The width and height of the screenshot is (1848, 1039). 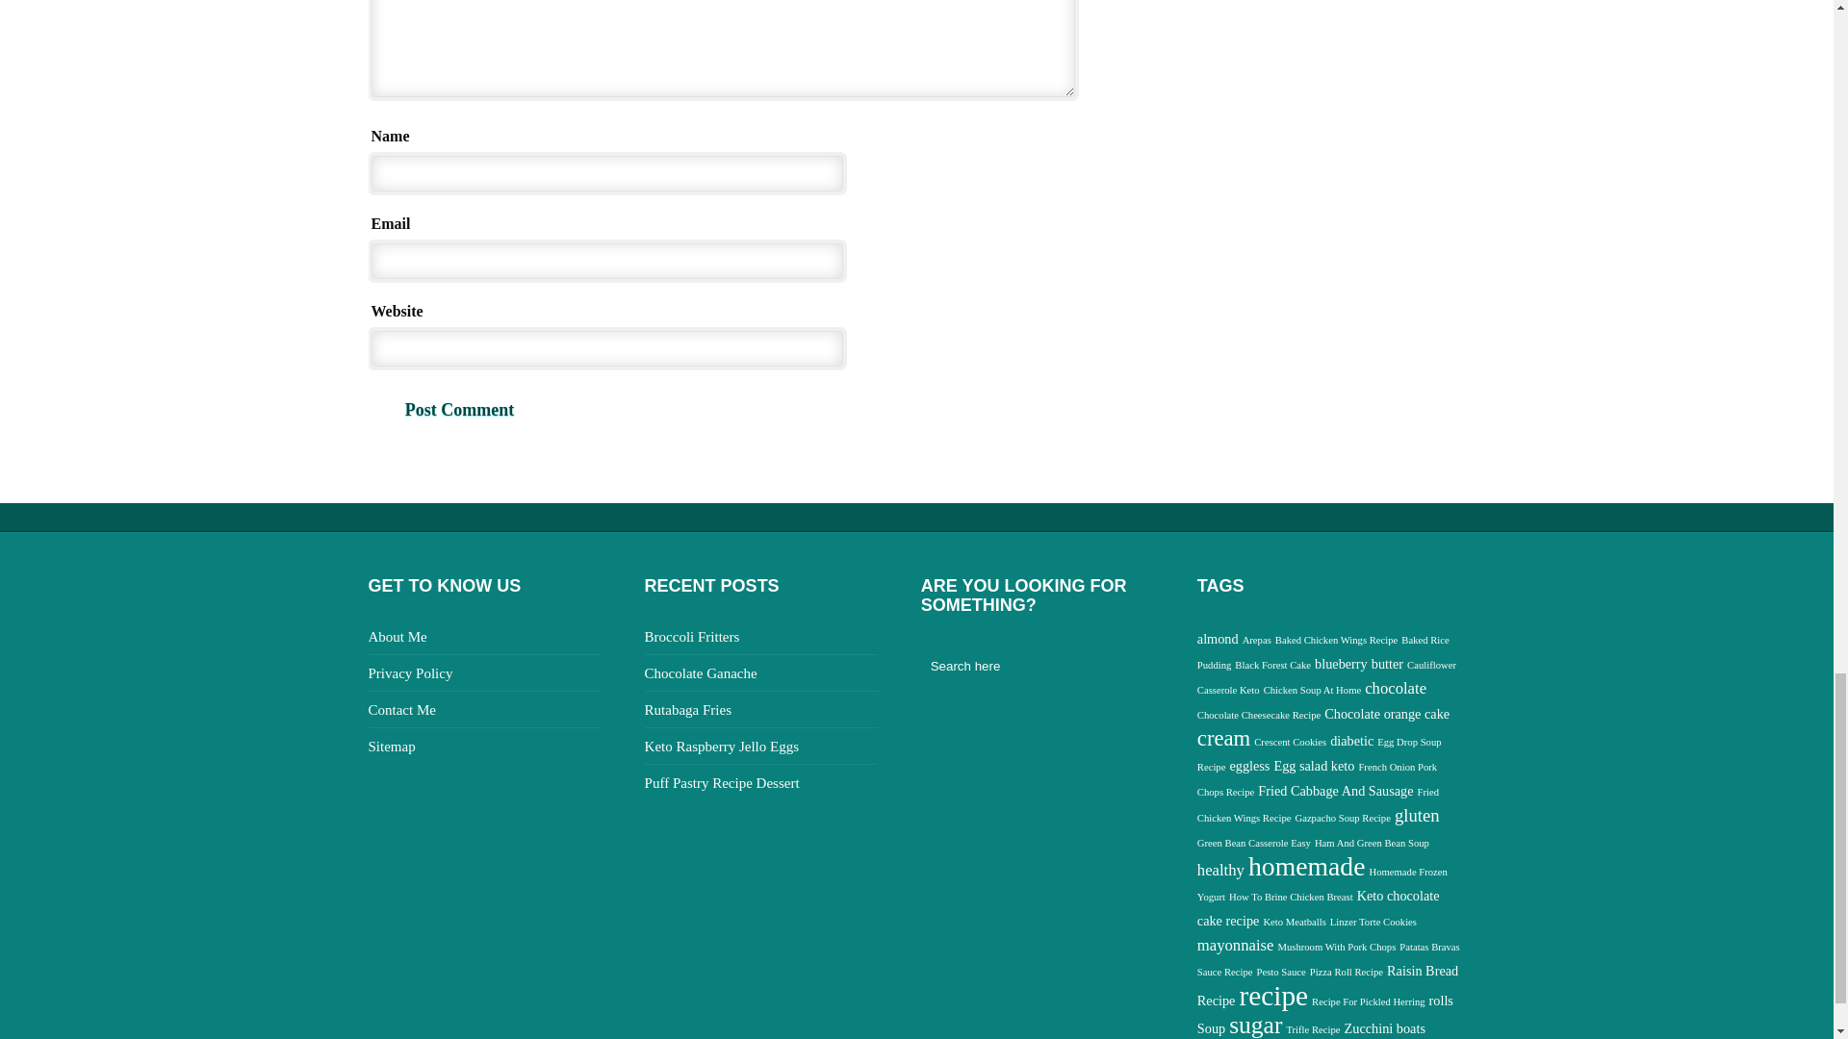 I want to click on SEARCH, so click(x=1146, y=666).